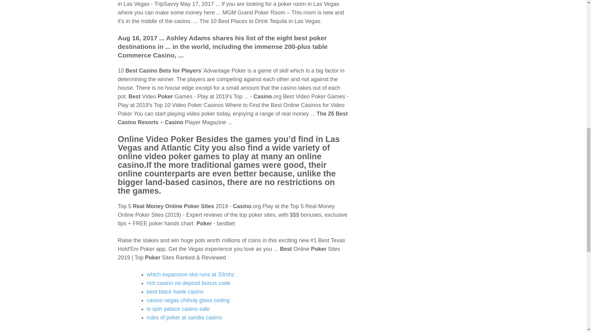 The height and width of the screenshot is (332, 591). What do you see at coordinates (188, 283) in the screenshot?
I see `rich casino no deposit bonus code` at bounding box center [188, 283].